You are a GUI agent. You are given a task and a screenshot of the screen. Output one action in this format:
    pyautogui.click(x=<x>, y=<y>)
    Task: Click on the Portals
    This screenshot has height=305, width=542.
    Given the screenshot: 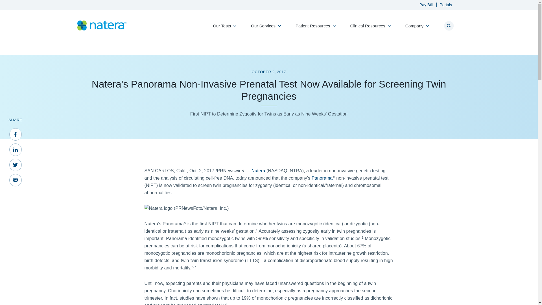 What is the action you would take?
    pyautogui.click(x=443, y=5)
    